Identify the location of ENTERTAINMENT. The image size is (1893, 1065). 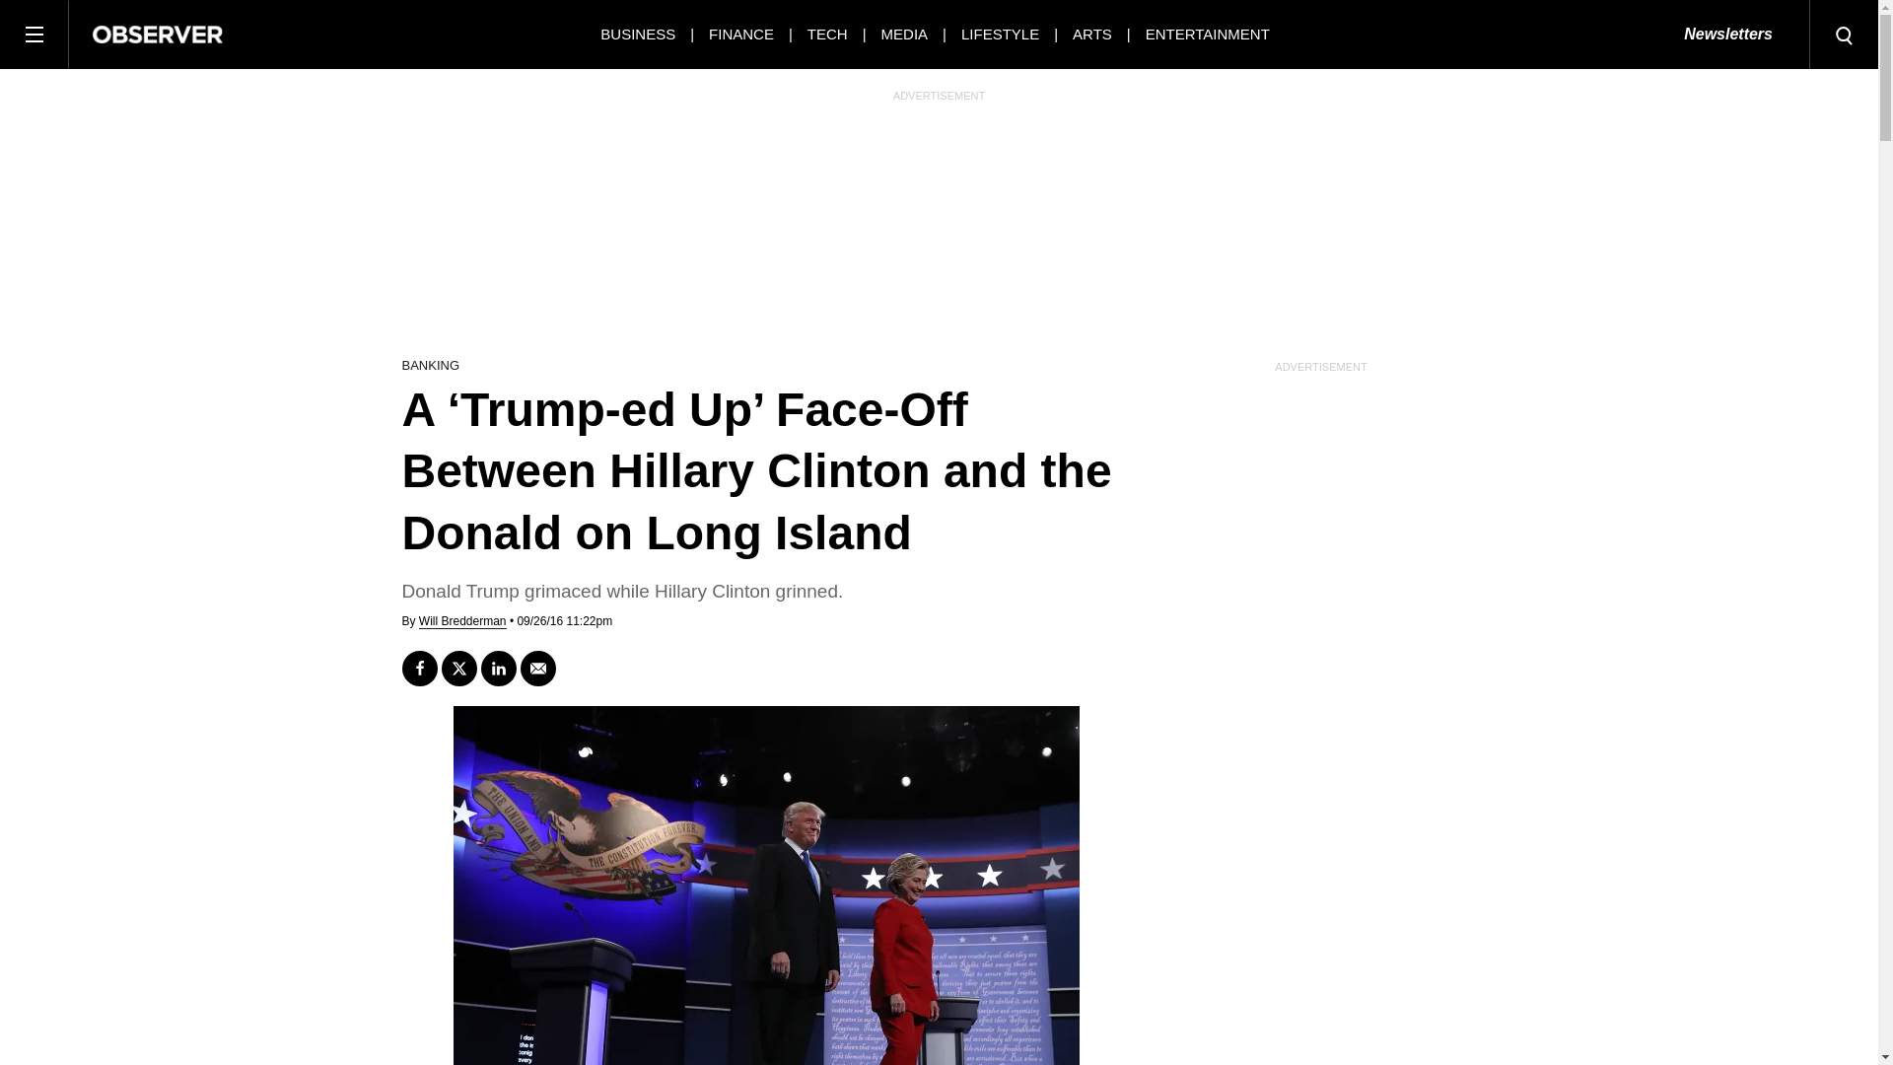
(1207, 34).